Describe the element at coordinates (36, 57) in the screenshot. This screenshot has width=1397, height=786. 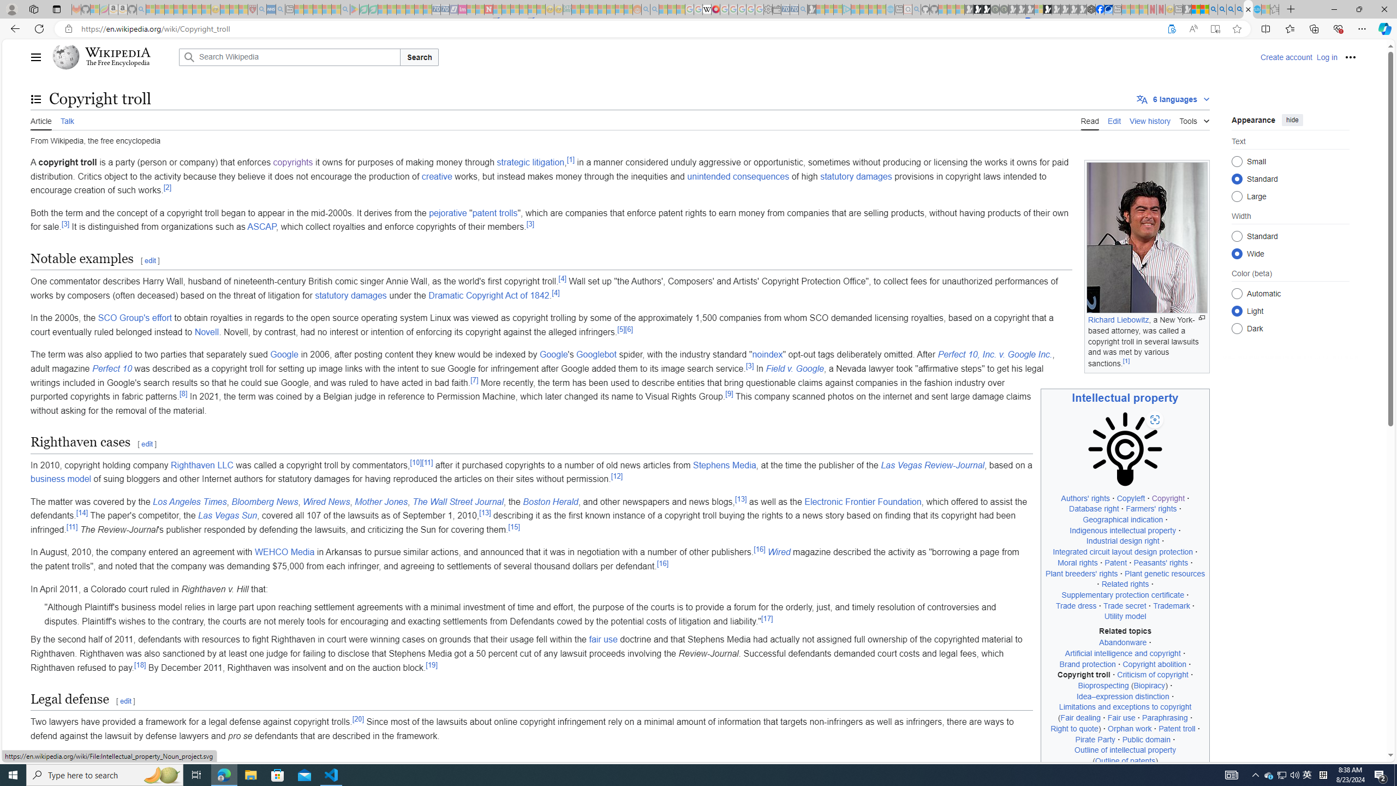
I see `Main menu` at that location.